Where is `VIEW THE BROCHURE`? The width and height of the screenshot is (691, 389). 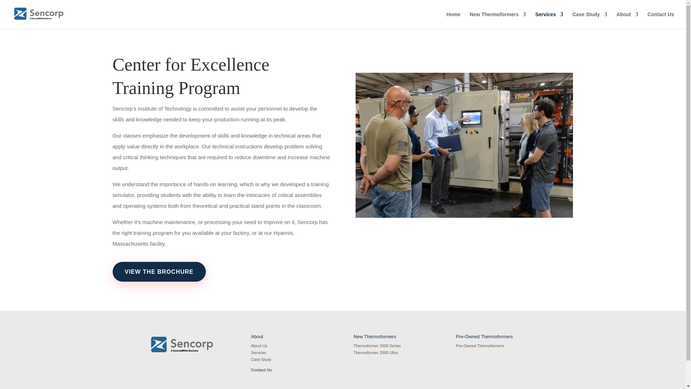 VIEW THE BROCHURE is located at coordinates (158, 272).